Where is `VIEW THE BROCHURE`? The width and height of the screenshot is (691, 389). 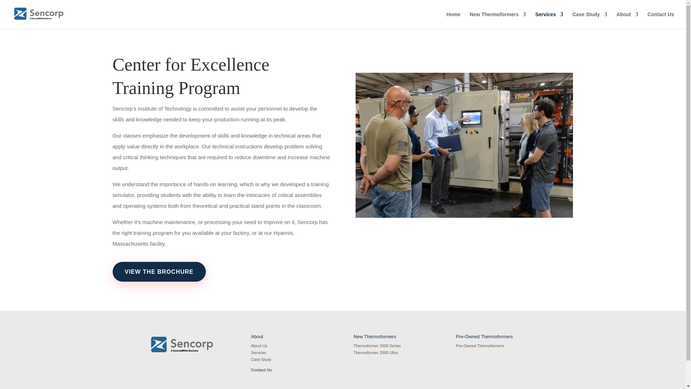 VIEW THE BROCHURE is located at coordinates (158, 272).